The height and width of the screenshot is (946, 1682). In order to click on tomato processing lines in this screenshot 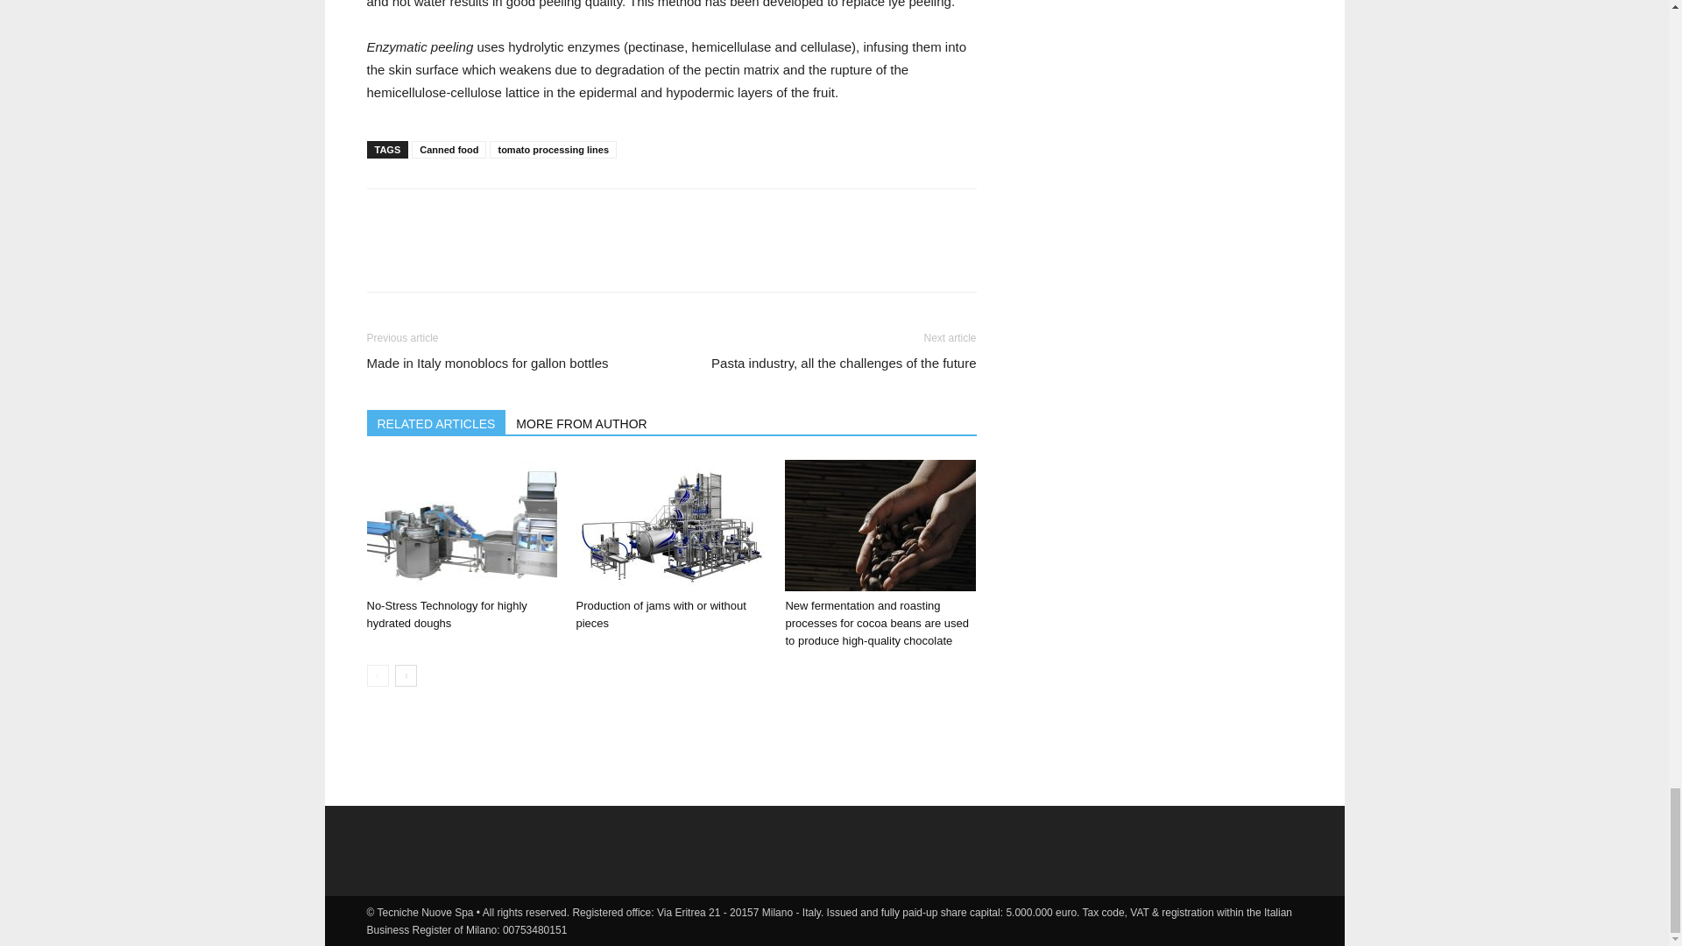, I will do `click(553, 149)`.